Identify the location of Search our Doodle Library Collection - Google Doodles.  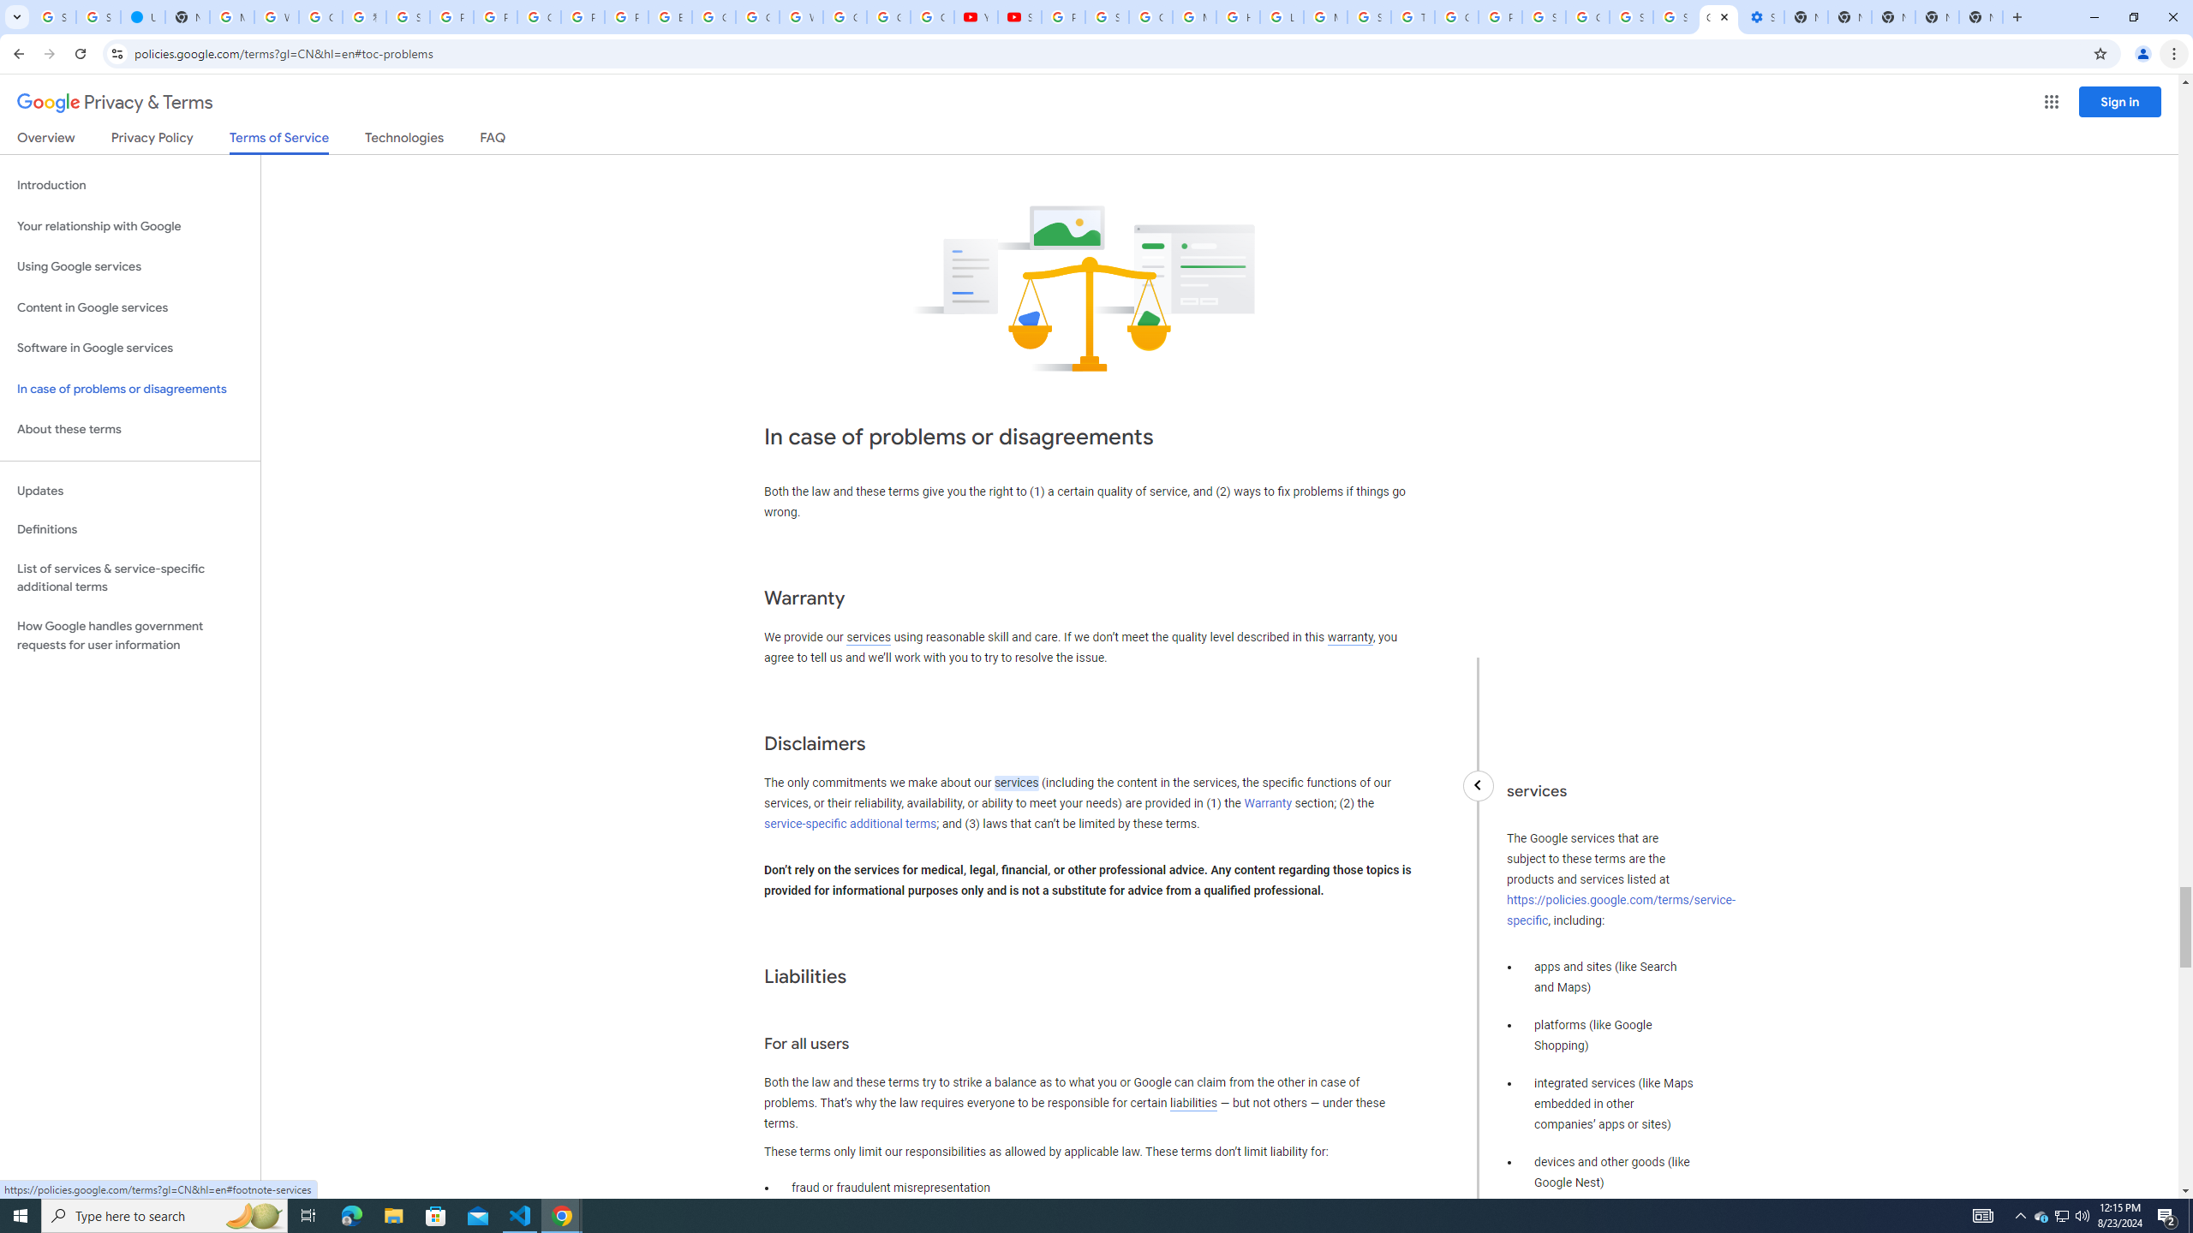
(1369, 17).